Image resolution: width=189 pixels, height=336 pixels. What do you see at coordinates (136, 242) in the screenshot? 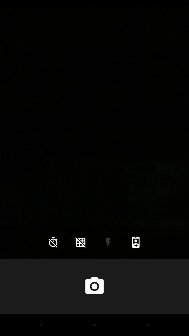
I see `press icon at the bottom right corner` at bounding box center [136, 242].